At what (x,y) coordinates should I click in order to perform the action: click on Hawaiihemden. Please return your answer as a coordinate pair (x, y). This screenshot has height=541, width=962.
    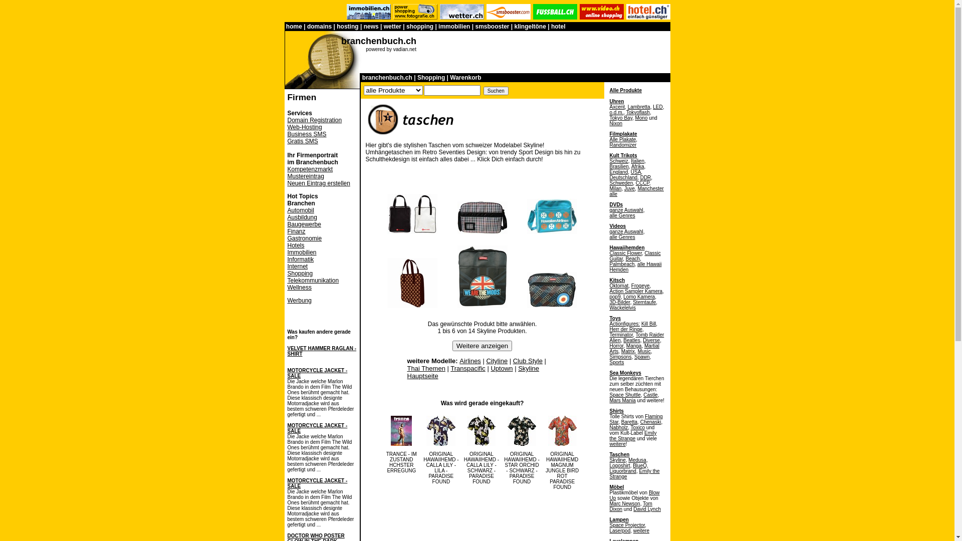
    Looking at the image, I should click on (627, 247).